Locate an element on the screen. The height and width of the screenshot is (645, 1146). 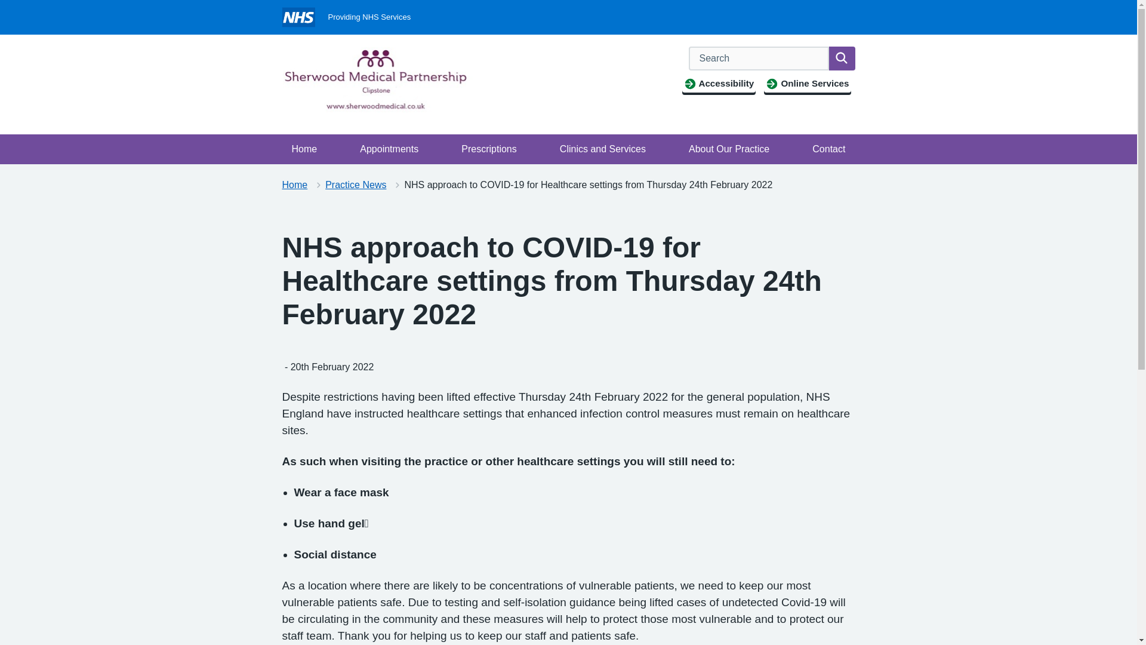
Home is located at coordinates (304, 149).